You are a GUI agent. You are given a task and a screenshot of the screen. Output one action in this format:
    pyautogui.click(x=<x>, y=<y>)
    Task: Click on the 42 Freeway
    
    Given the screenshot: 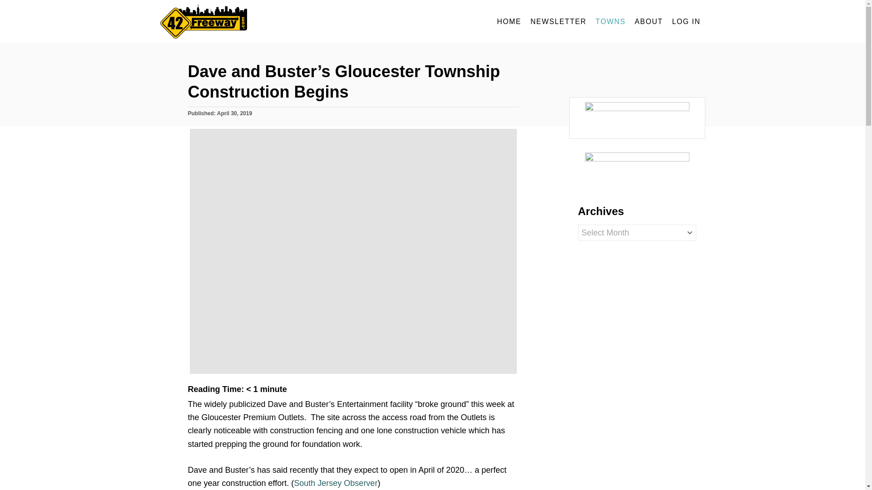 What is the action you would take?
    pyautogui.click(x=242, y=22)
    